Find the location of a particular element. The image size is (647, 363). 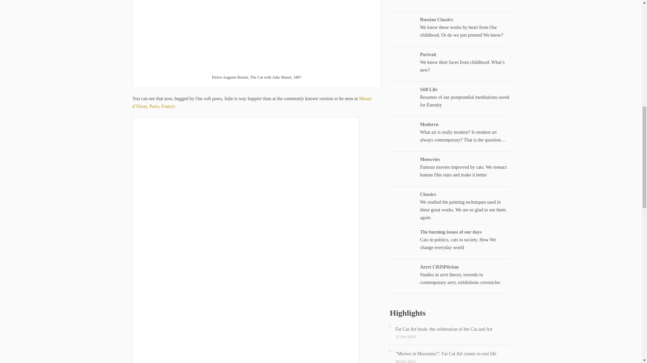

View all posts filed under Meowvies is located at coordinates (430, 159).